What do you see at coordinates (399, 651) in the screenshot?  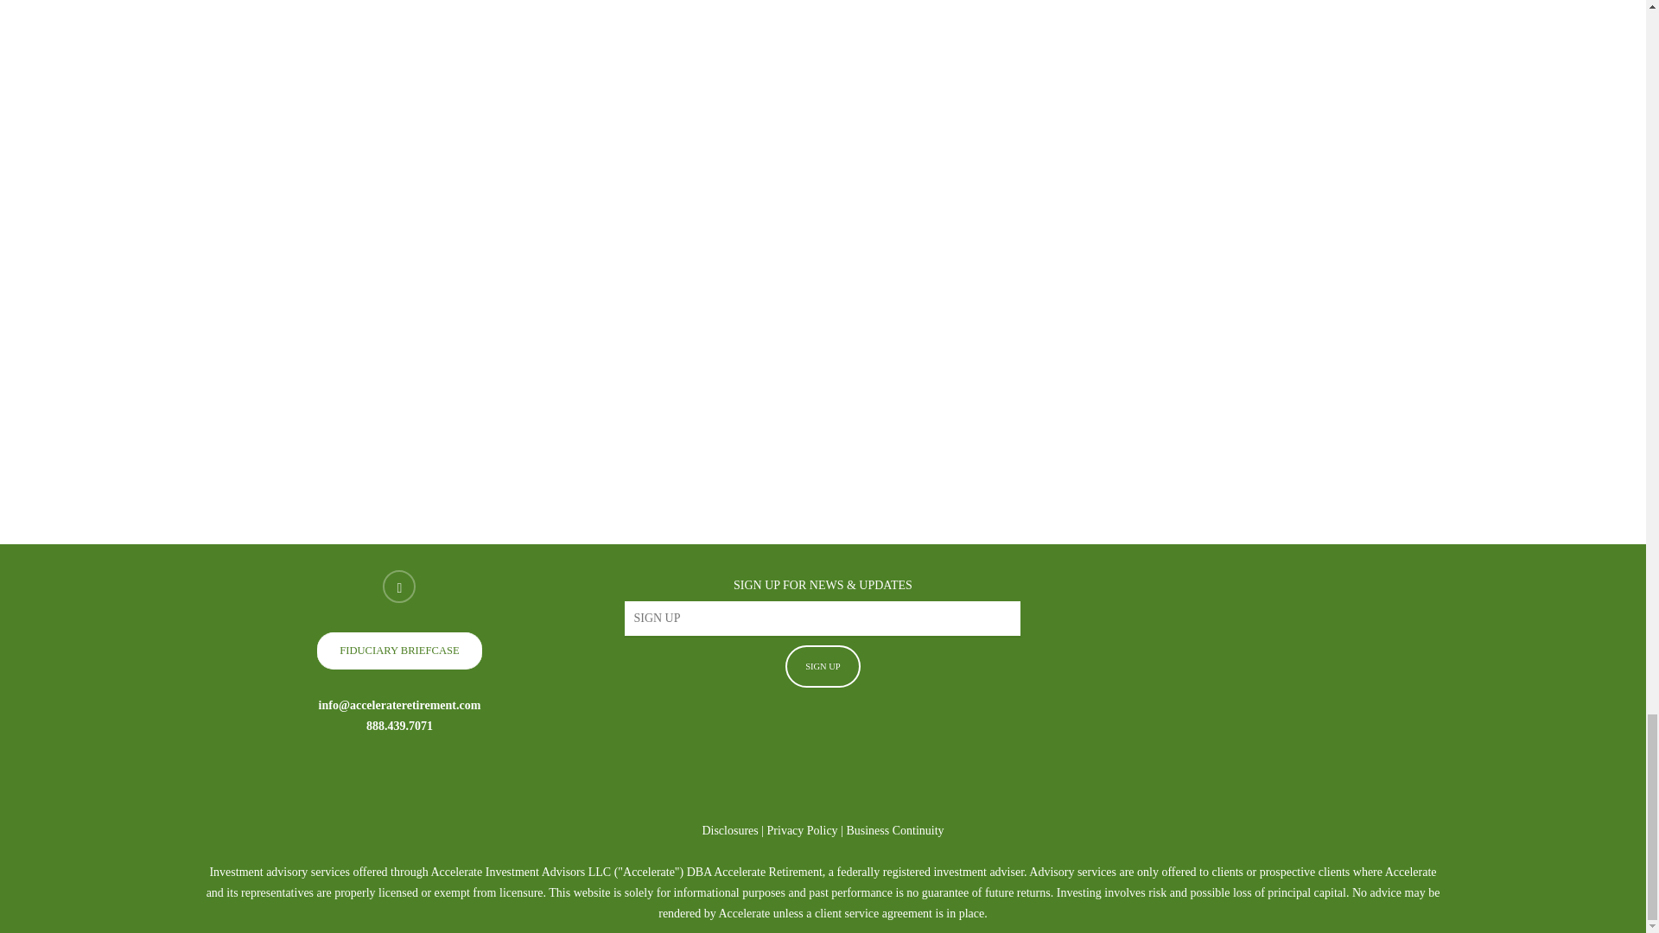 I see `FIDUCIARY BRIEFCASE` at bounding box center [399, 651].